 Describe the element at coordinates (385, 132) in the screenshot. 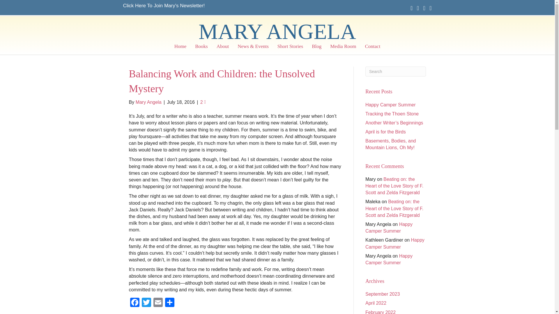

I see `April is for the Birds` at that location.